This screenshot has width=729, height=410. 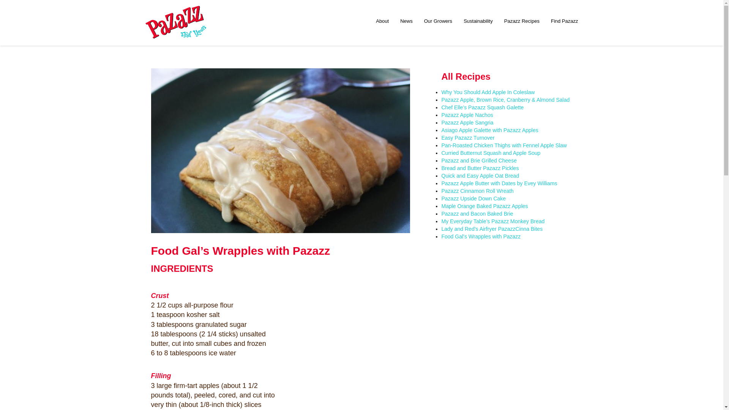 I want to click on Quick and Easy Apple Oat Bread, so click(x=480, y=175).